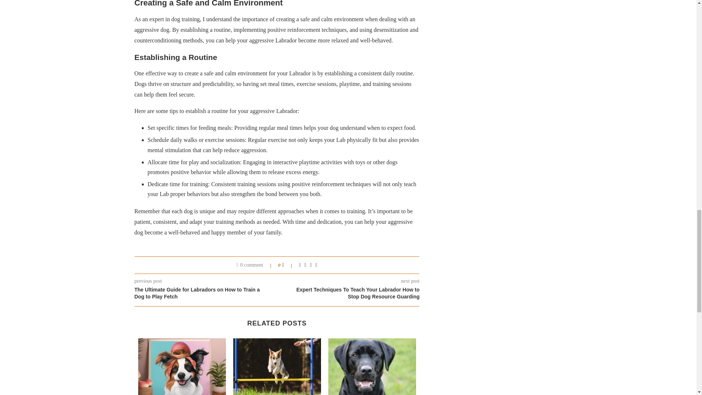  What do you see at coordinates (182, 366) in the screenshot?
I see `Dog Cartoon Portraits: Quirky Art for Pet Lovers` at bounding box center [182, 366].